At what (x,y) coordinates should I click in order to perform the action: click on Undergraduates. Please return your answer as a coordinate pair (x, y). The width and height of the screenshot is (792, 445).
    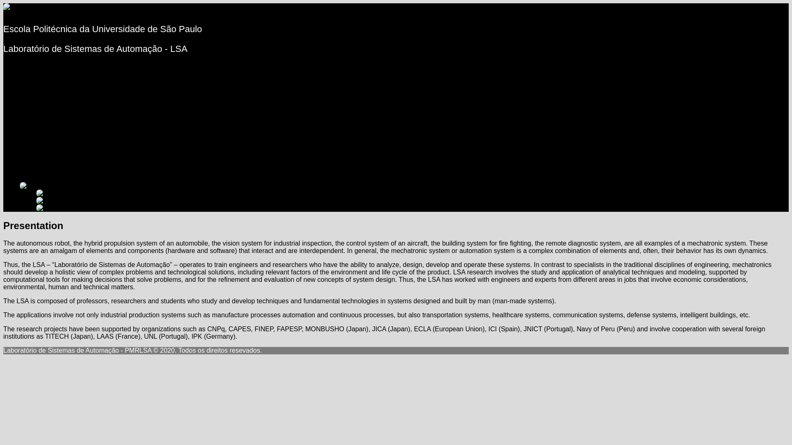
    Looking at the image, I should click on (60, 148).